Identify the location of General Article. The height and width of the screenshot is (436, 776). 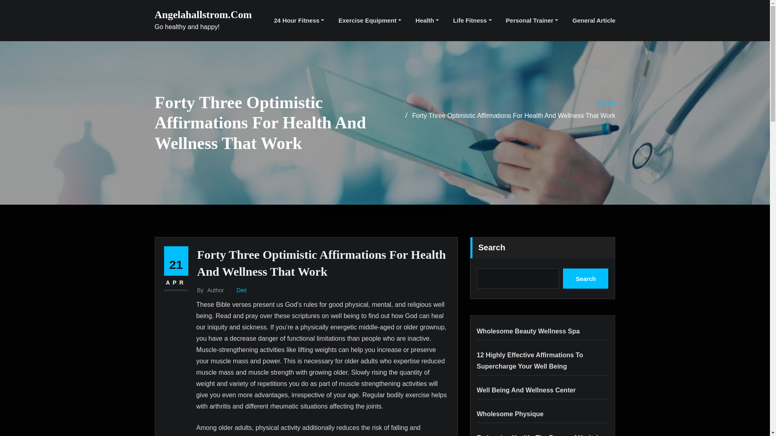
(594, 20).